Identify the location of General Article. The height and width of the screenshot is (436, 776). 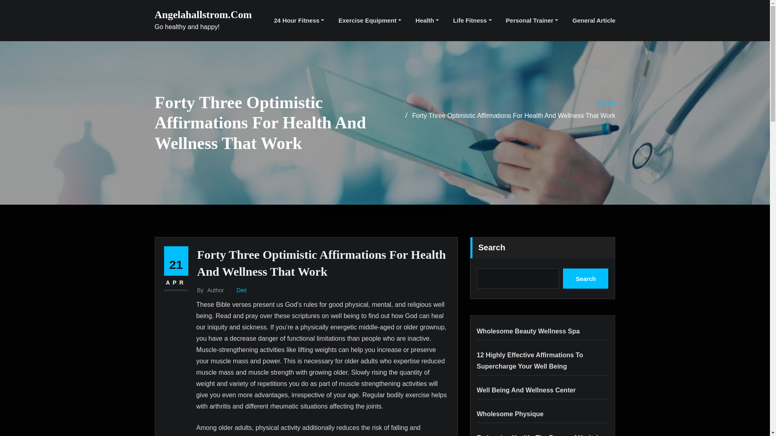
(594, 20).